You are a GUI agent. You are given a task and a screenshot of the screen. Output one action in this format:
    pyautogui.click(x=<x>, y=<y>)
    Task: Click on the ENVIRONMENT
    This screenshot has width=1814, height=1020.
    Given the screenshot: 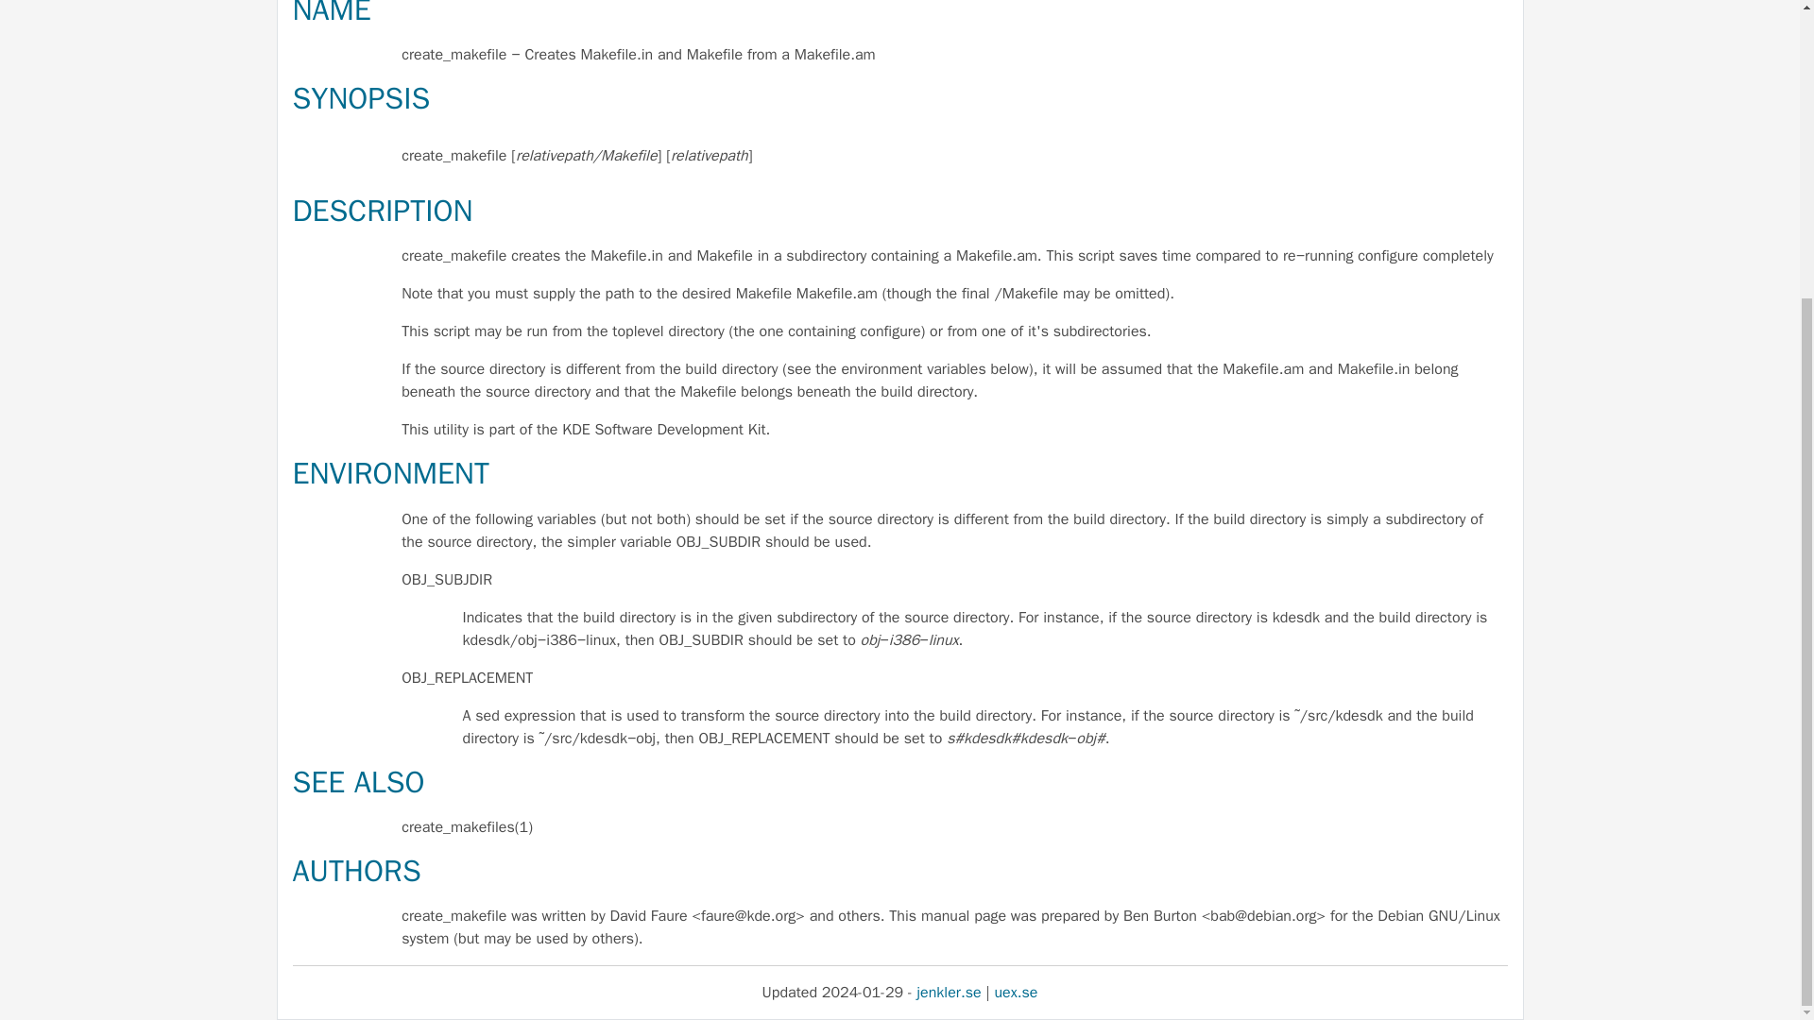 What is the action you would take?
    pyautogui.click(x=391, y=472)
    